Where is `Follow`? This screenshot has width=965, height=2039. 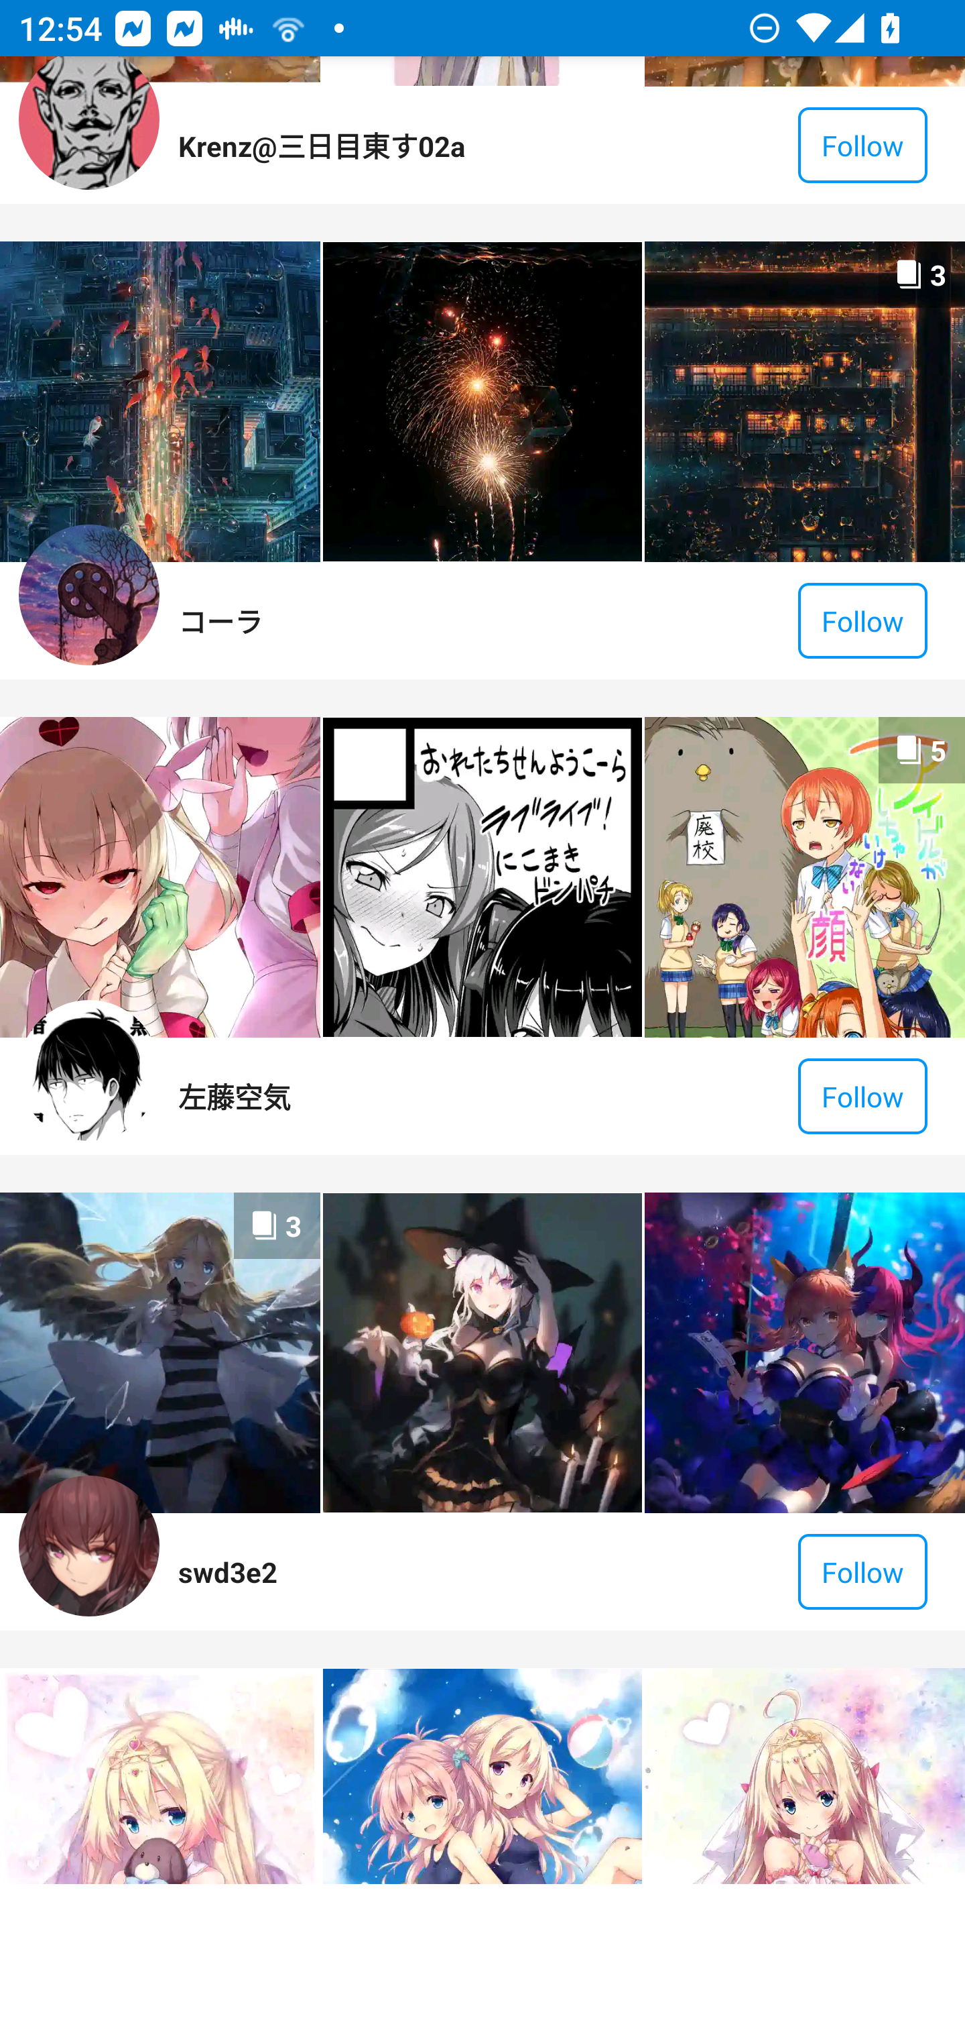
Follow is located at coordinates (862, 1571).